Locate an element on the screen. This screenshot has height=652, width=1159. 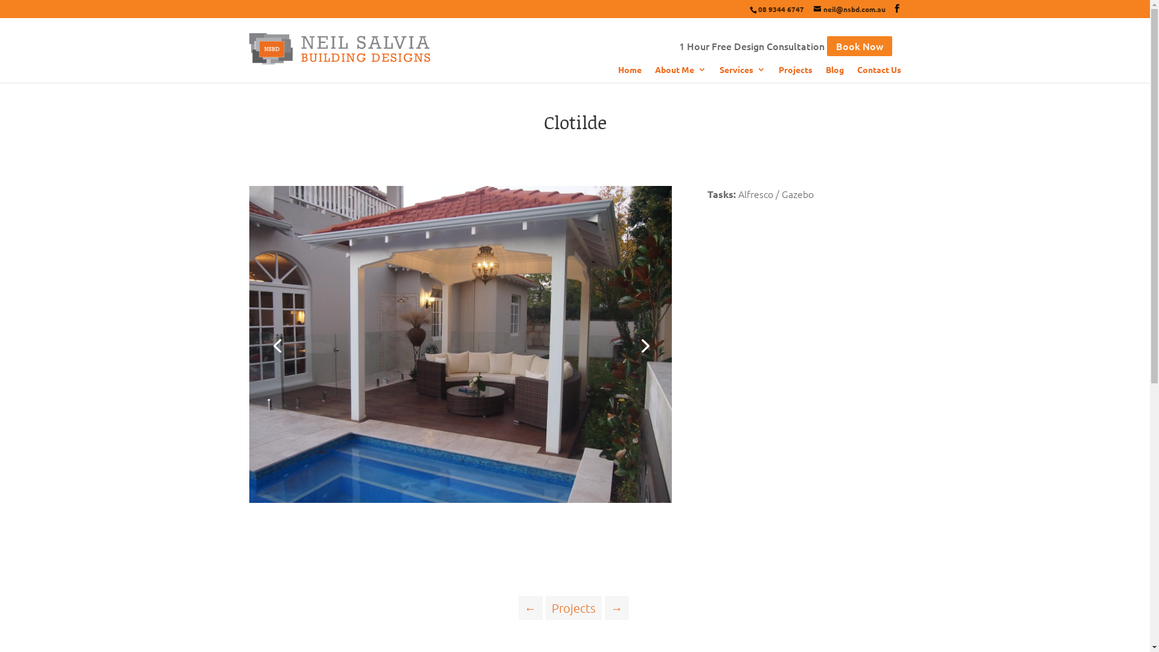
Home is located at coordinates (630, 74).